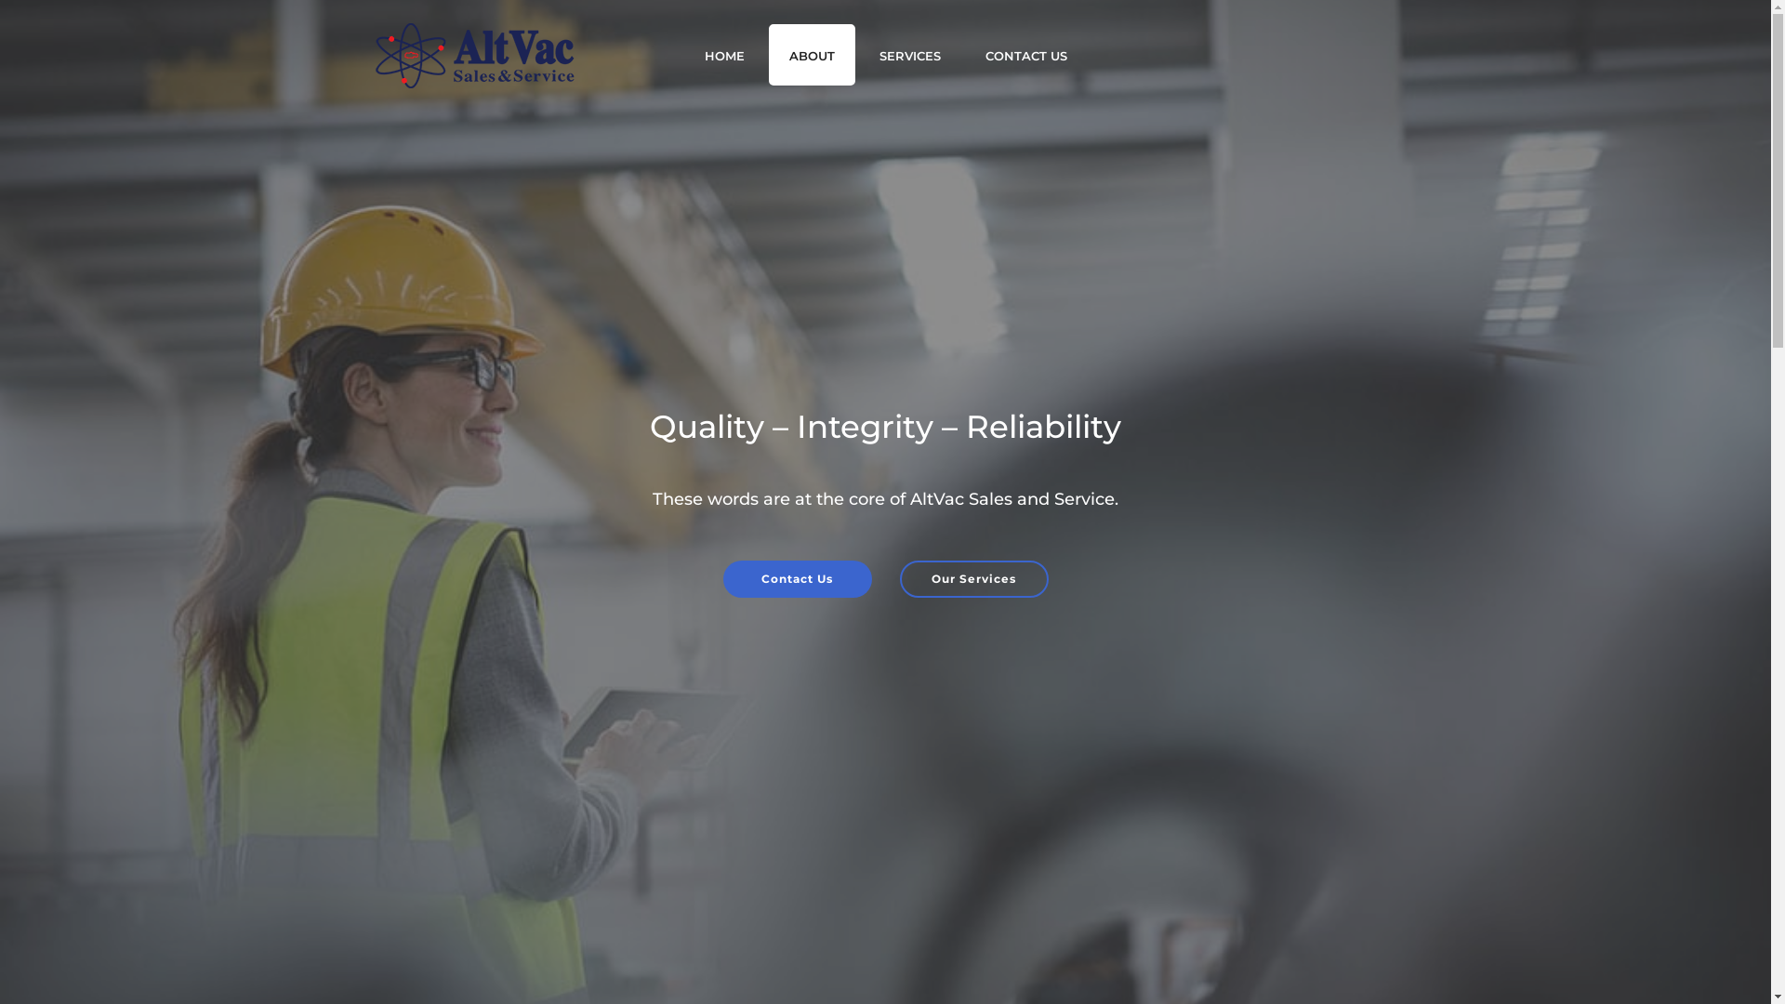  Describe the element at coordinates (1026, 55) in the screenshot. I see `CONTACT US` at that location.